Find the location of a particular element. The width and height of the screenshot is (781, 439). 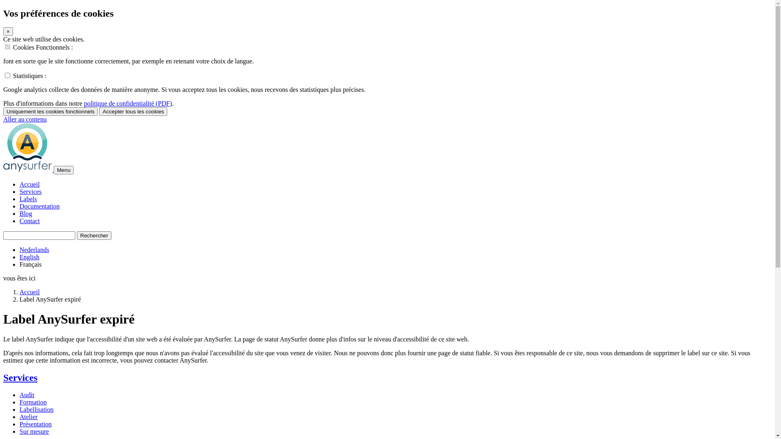

Uniquement les cookies fonctionnels is located at coordinates (50, 111).